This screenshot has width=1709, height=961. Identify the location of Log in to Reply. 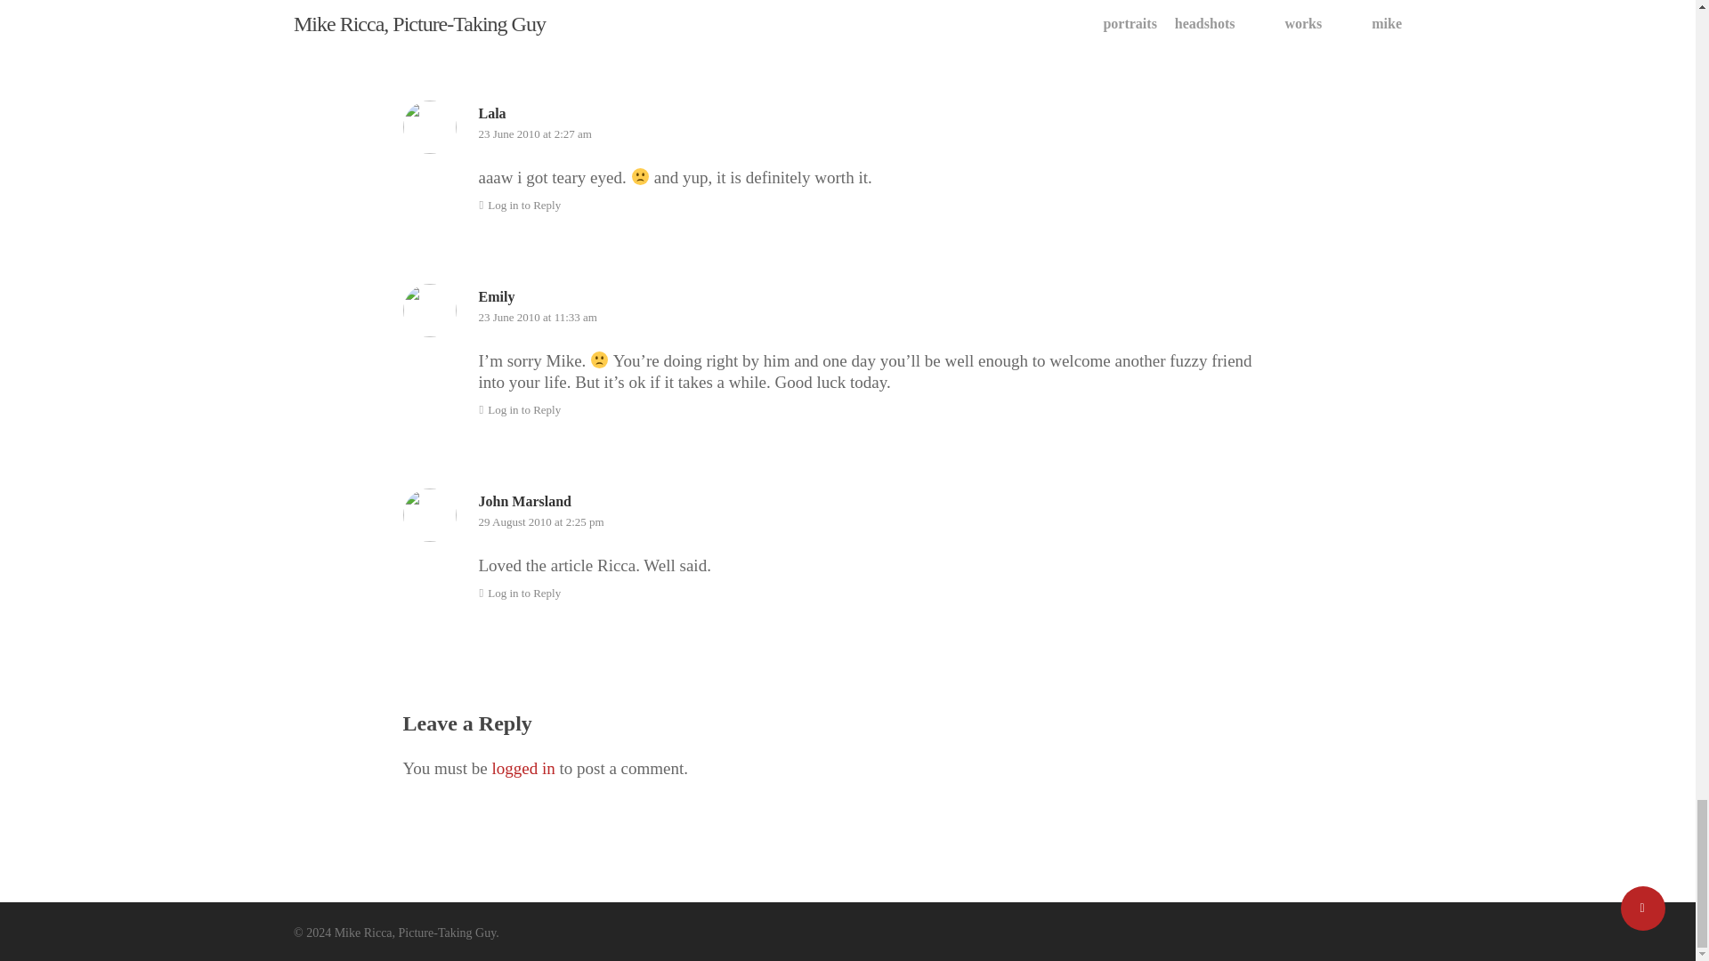
(520, 21).